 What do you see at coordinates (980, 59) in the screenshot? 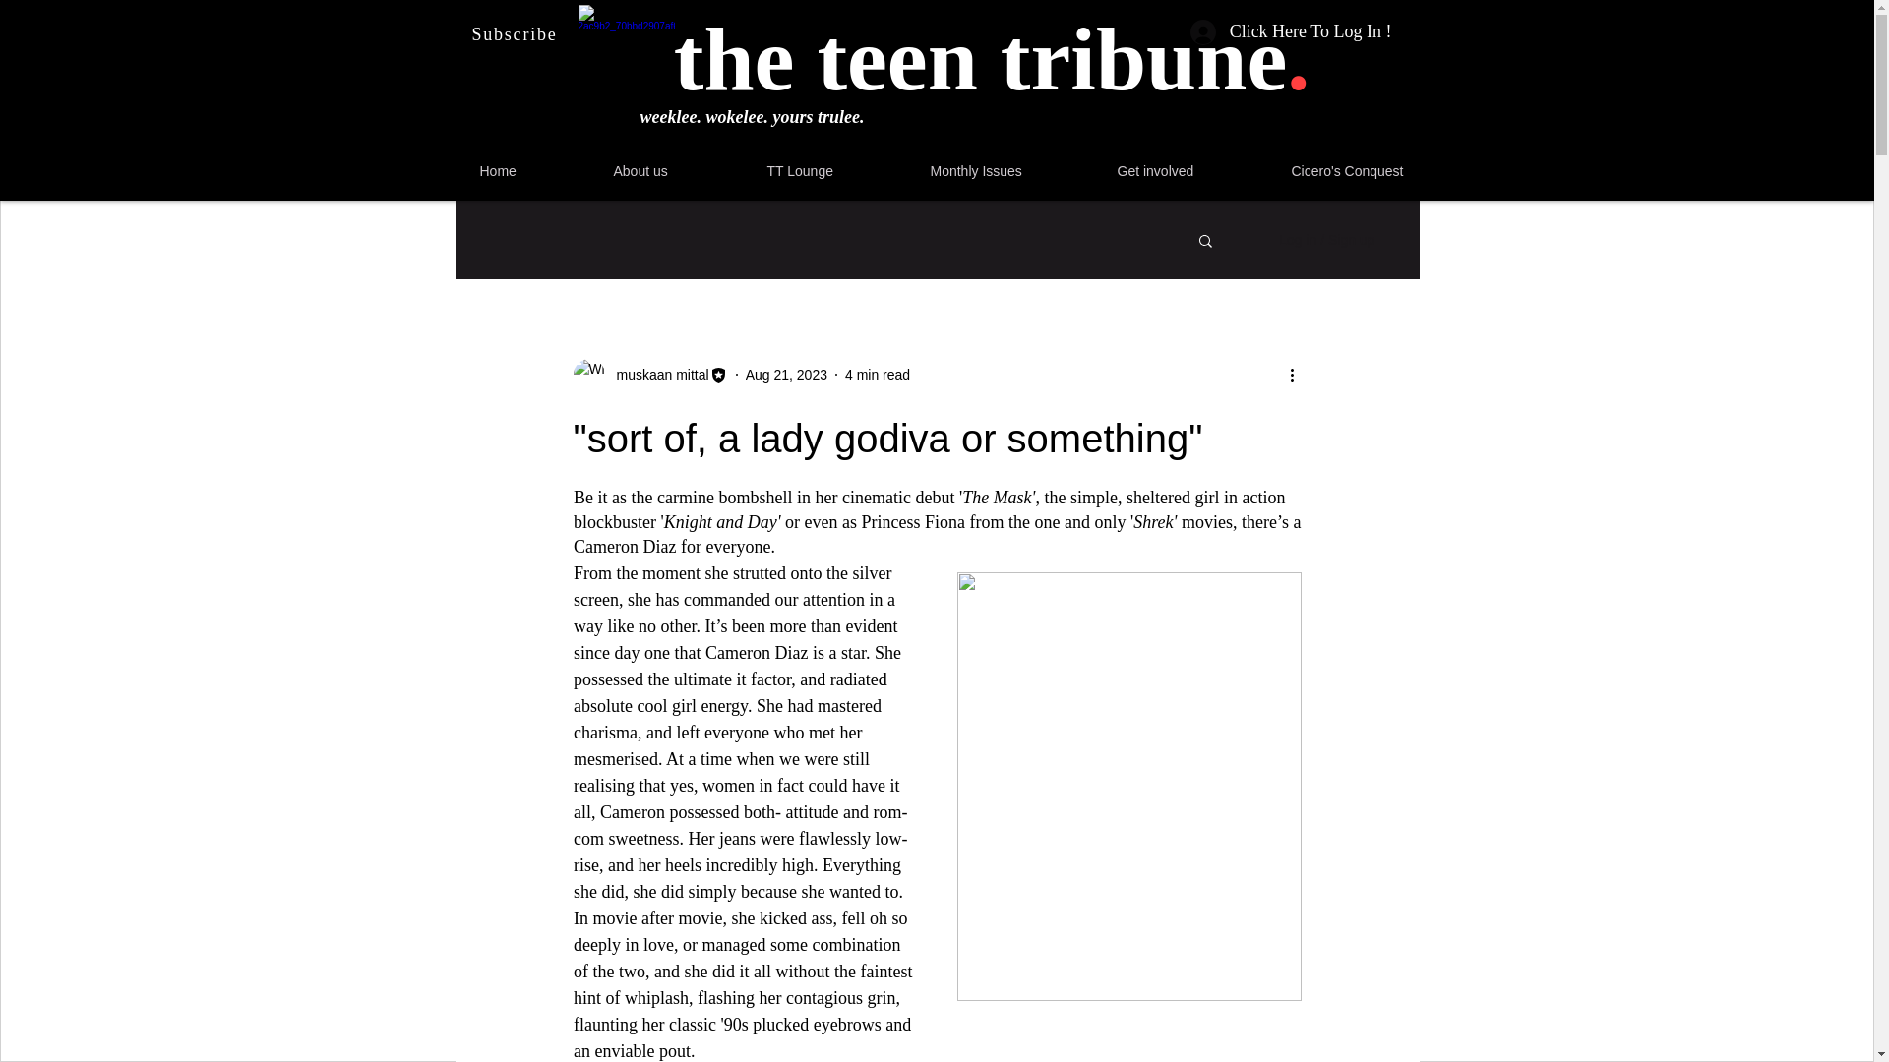
I see `the teen tribune` at bounding box center [980, 59].